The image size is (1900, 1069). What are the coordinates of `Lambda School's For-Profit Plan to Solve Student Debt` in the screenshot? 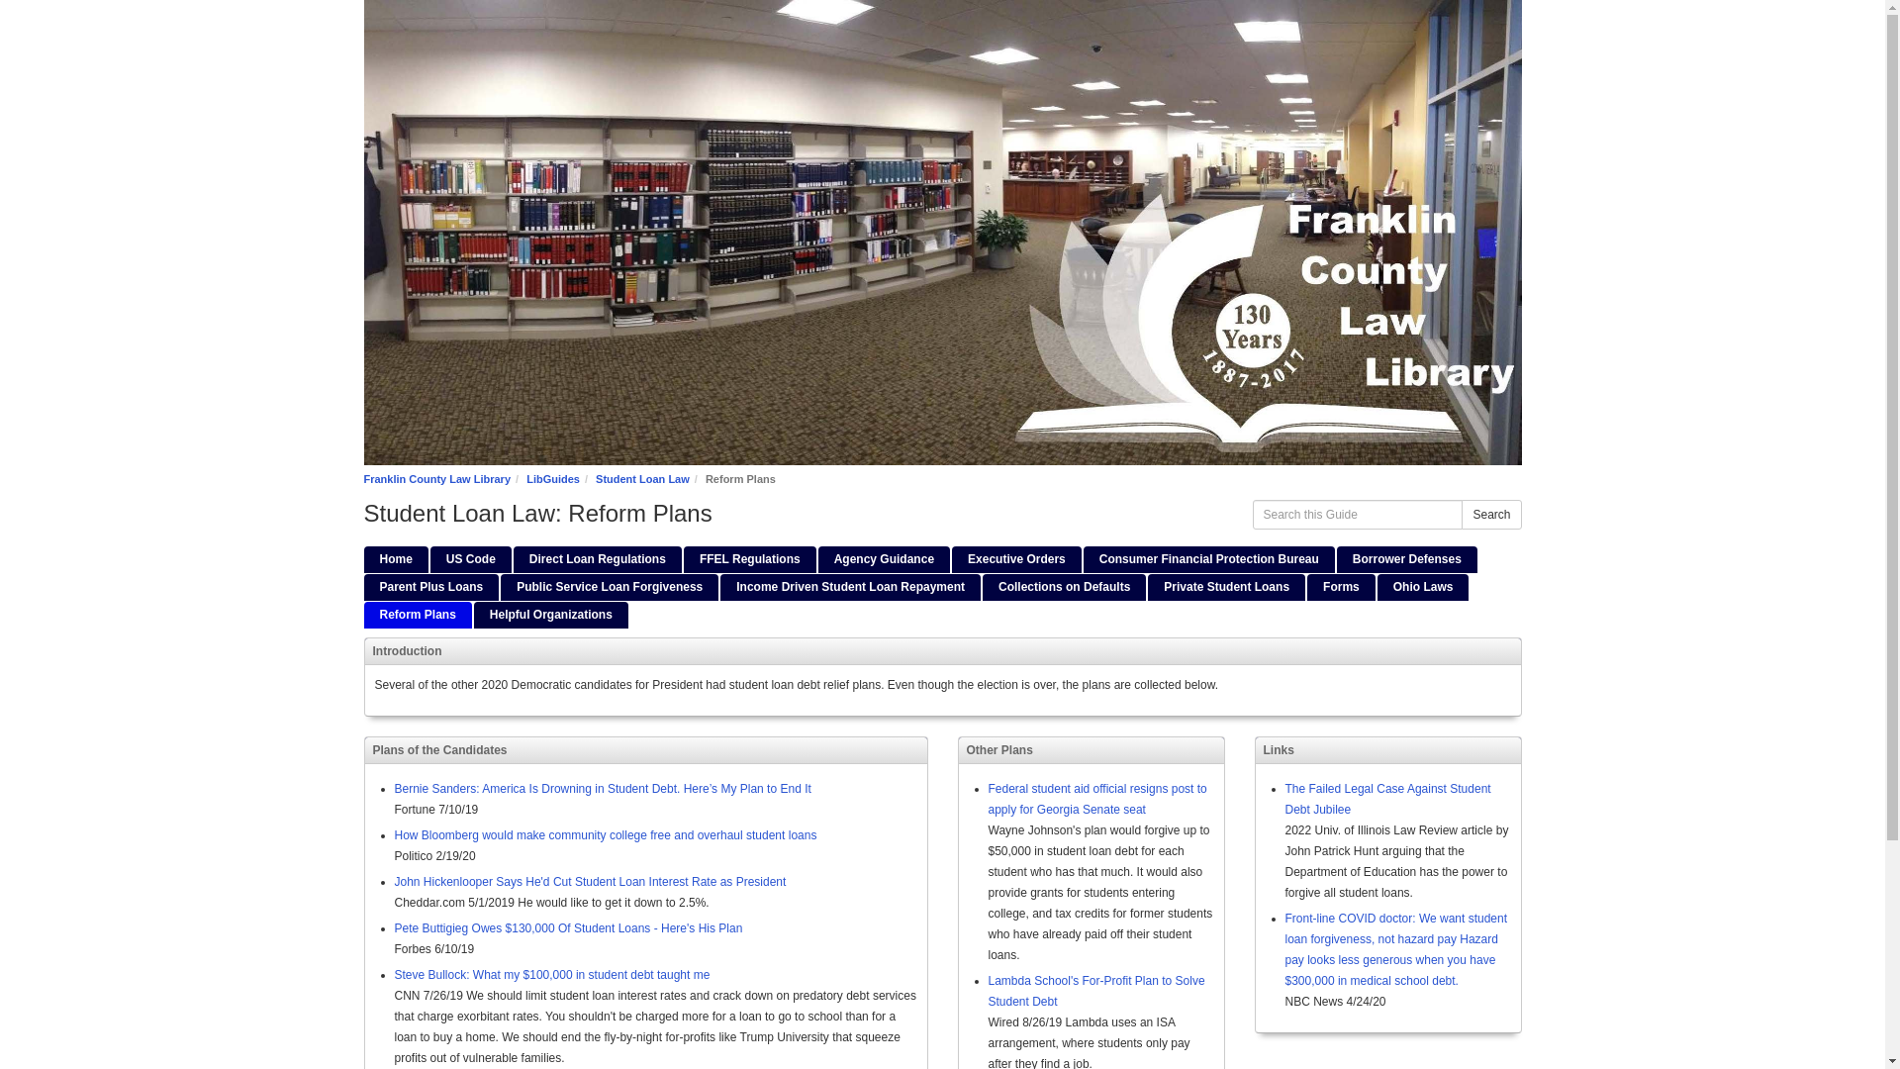 It's located at (1096, 991).